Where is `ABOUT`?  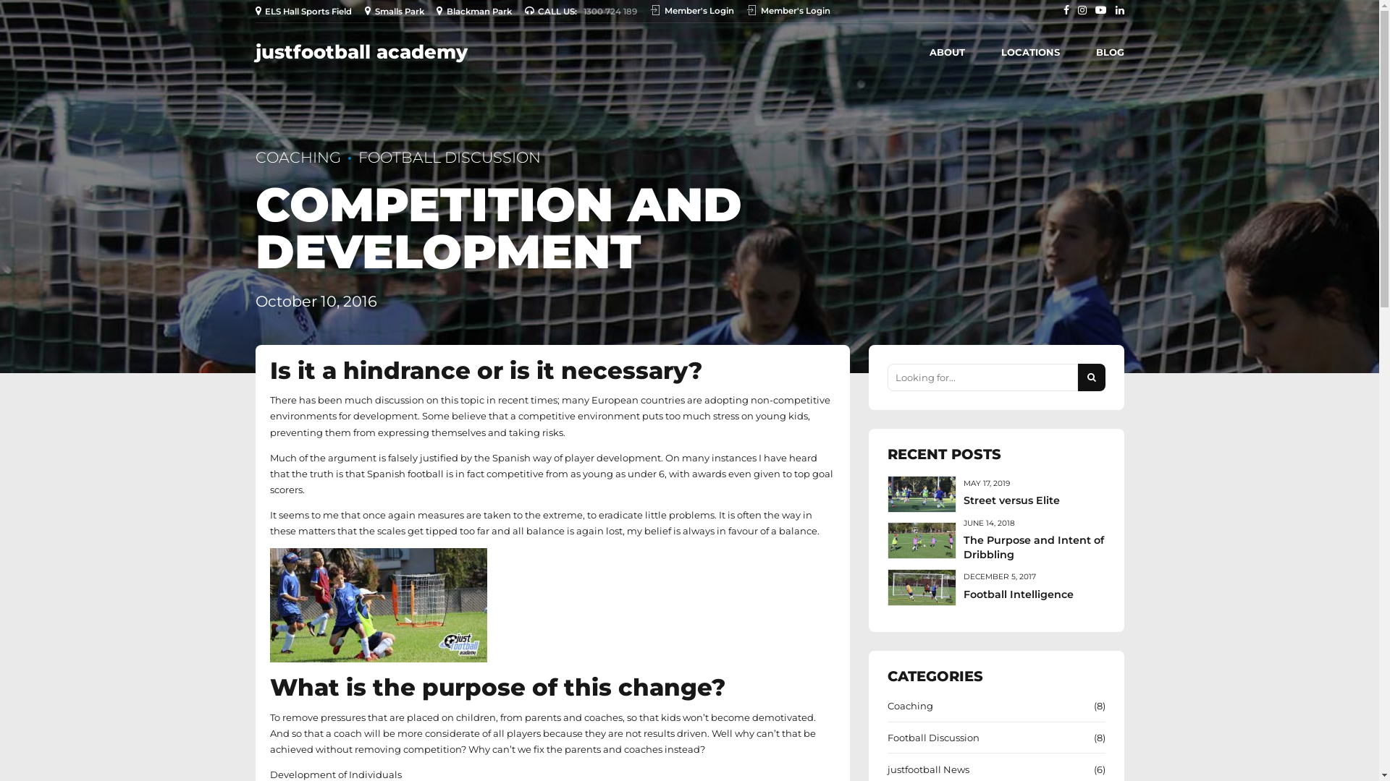 ABOUT is located at coordinates (947, 52).